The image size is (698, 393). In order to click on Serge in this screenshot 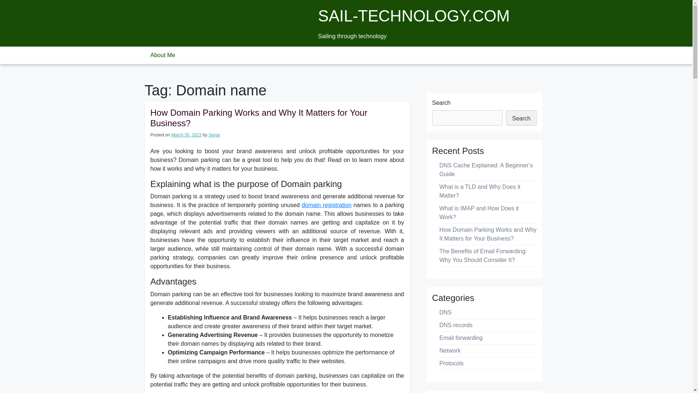, I will do `click(214, 135)`.